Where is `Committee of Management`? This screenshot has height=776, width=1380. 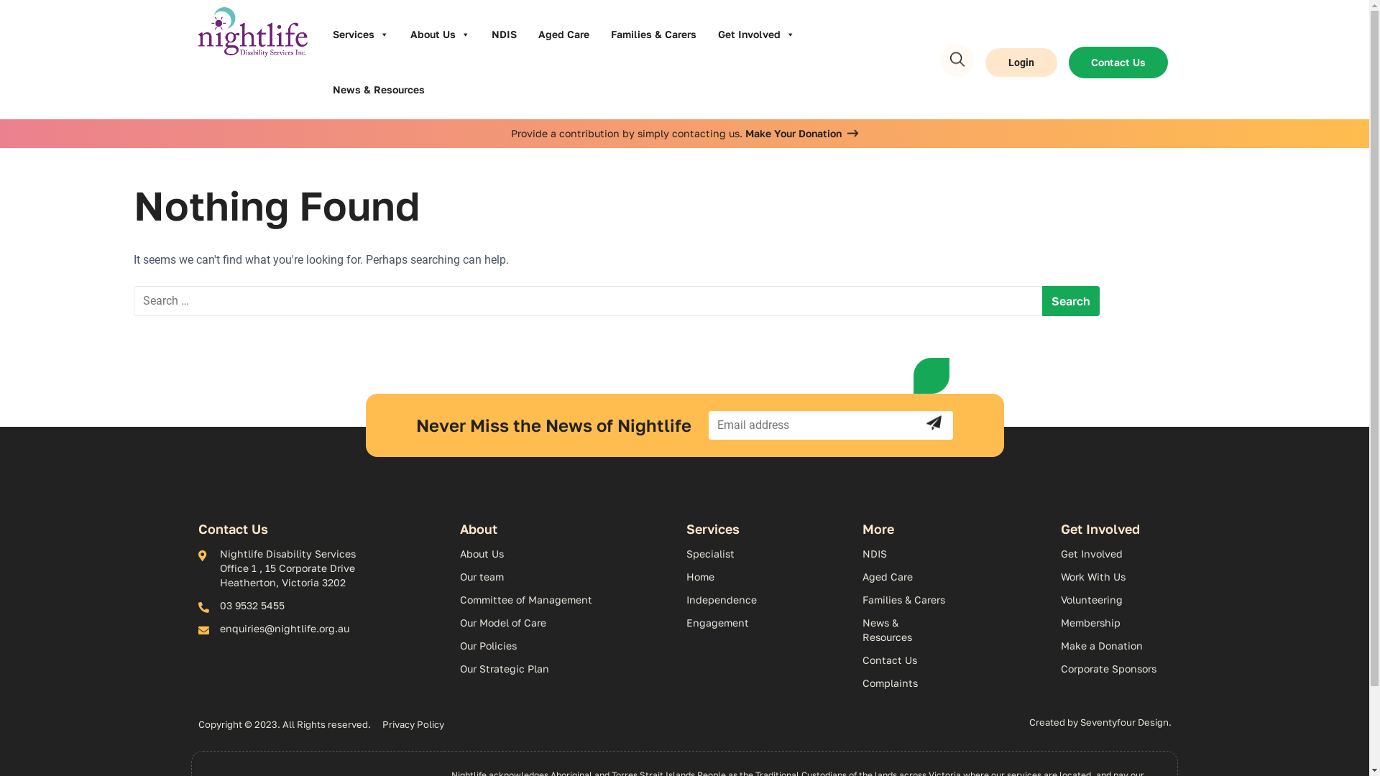 Committee of Management is located at coordinates (566, 600).